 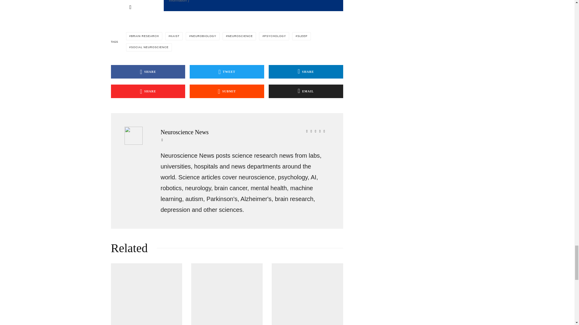 What do you see at coordinates (306, 91) in the screenshot?
I see `EMAIL` at bounding box center [306, 91].